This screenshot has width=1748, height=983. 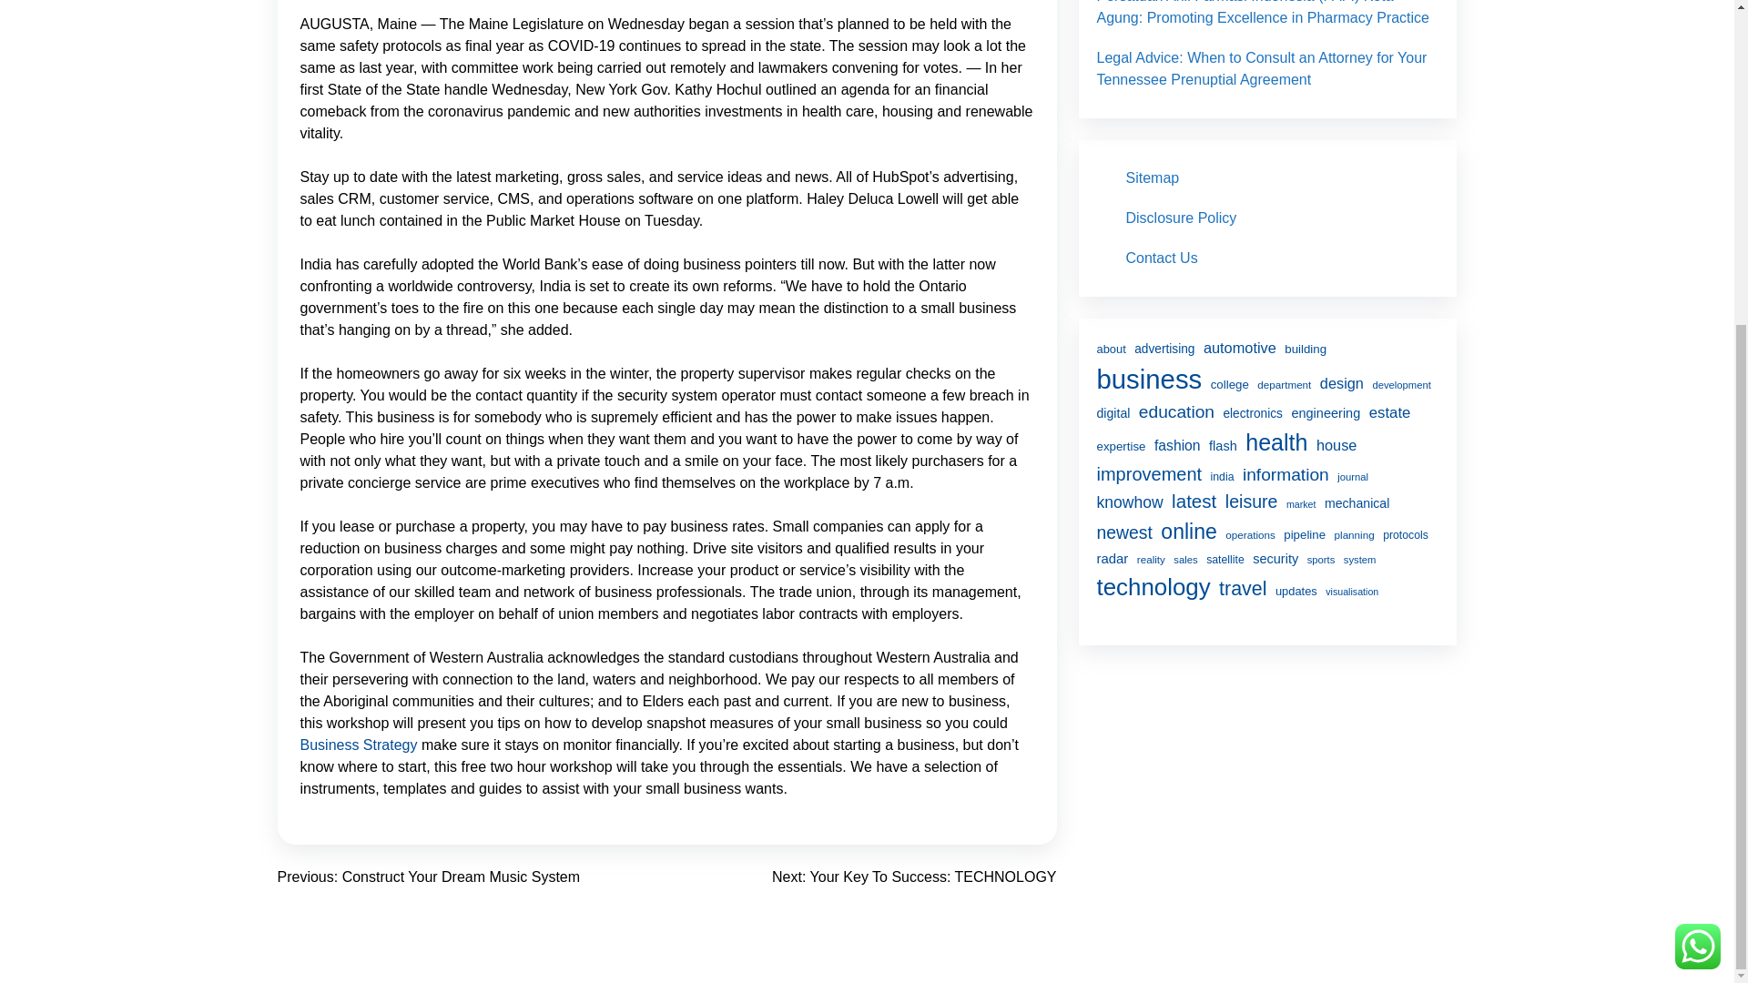 What do you see at coordinates (1162, 258) in the screenshot?
I see `Contact Us` at bounding box center [1162, 258].